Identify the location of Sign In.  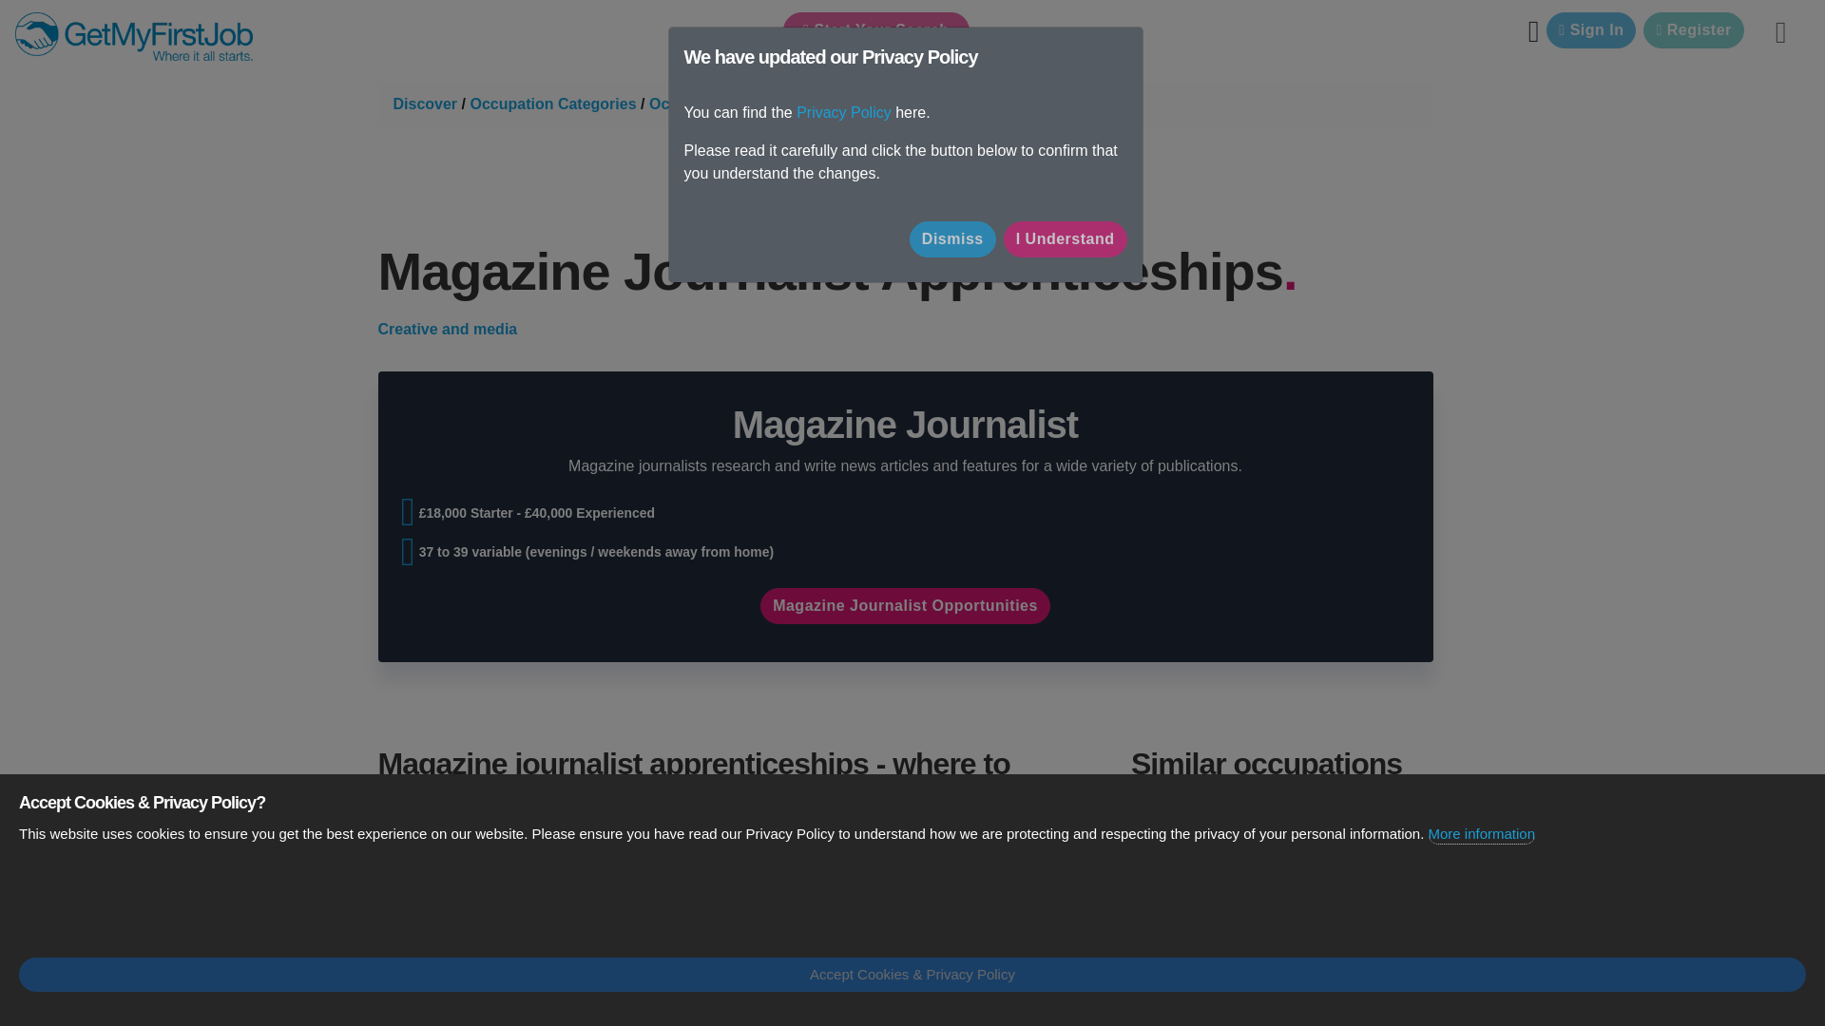
(1590, 29).